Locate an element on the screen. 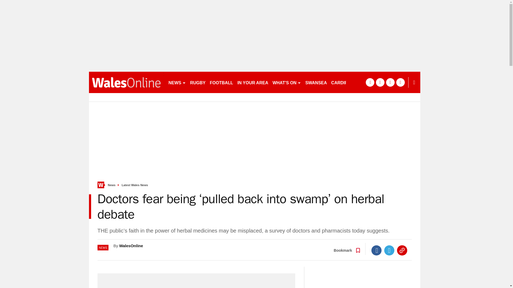 This screenshot has height=288, width=513. WHAT'S ON is located at coordinates (286, 82).